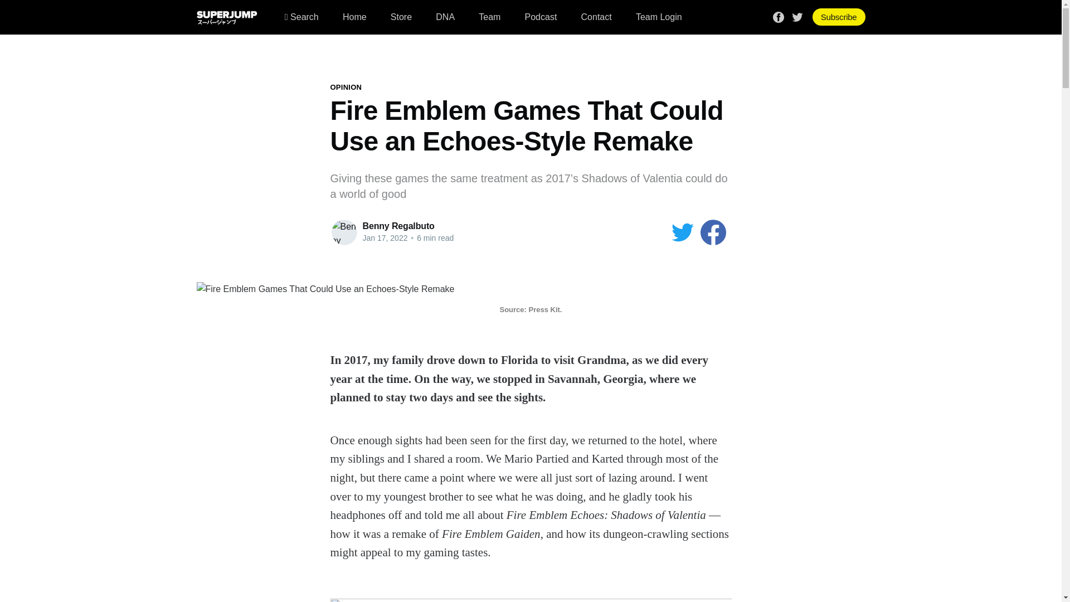 This screenshot has width=1070, height=602. What do you see at coordinates (398, 226) in the screenshot?
I see `Benny Regalbuto` at bounding box center [398, 226].